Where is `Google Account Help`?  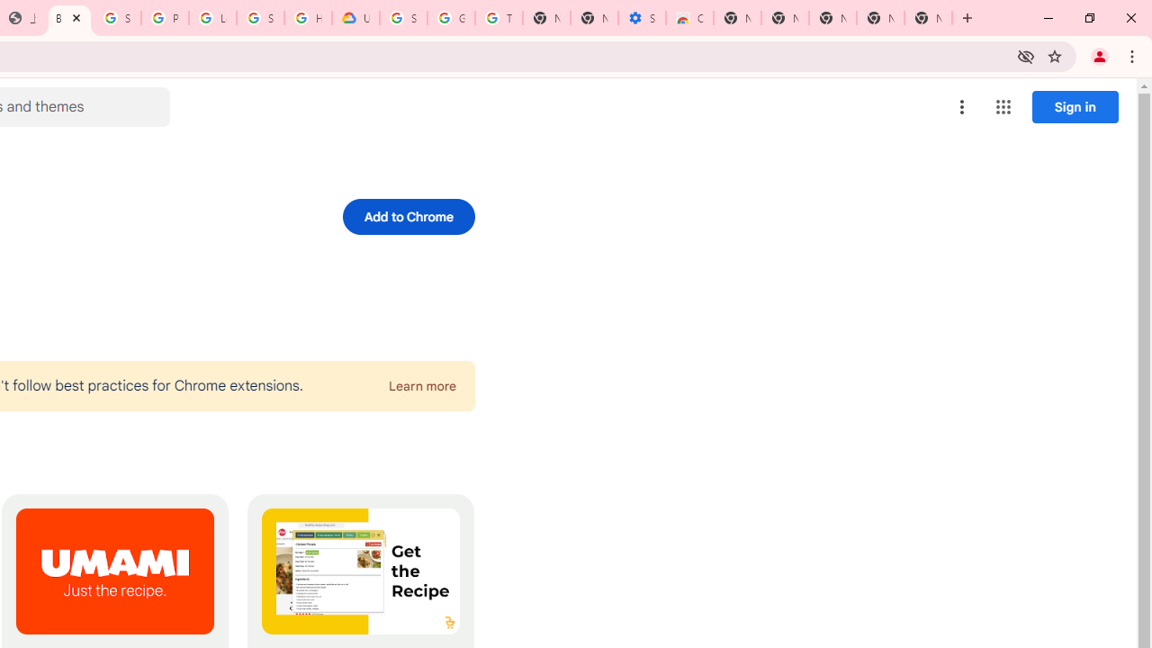 Google Account Help is located at coordinates (451, 18).